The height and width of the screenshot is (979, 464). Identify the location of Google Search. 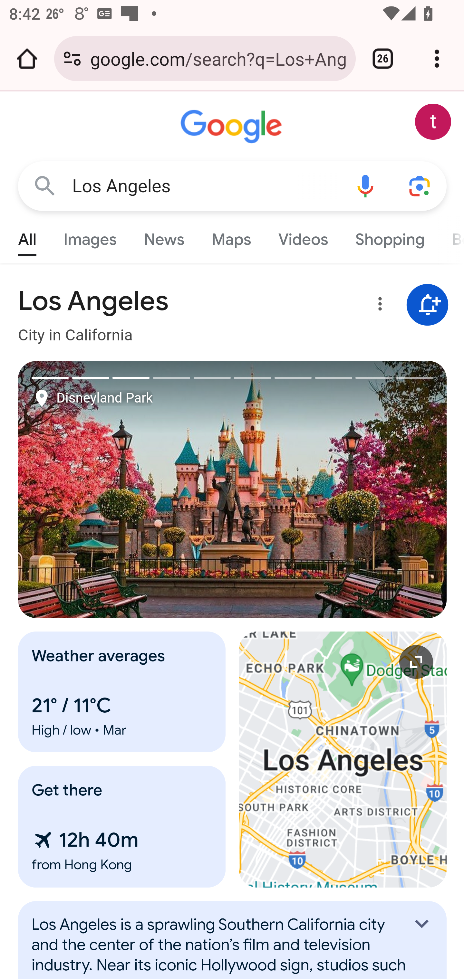
(45, 185).